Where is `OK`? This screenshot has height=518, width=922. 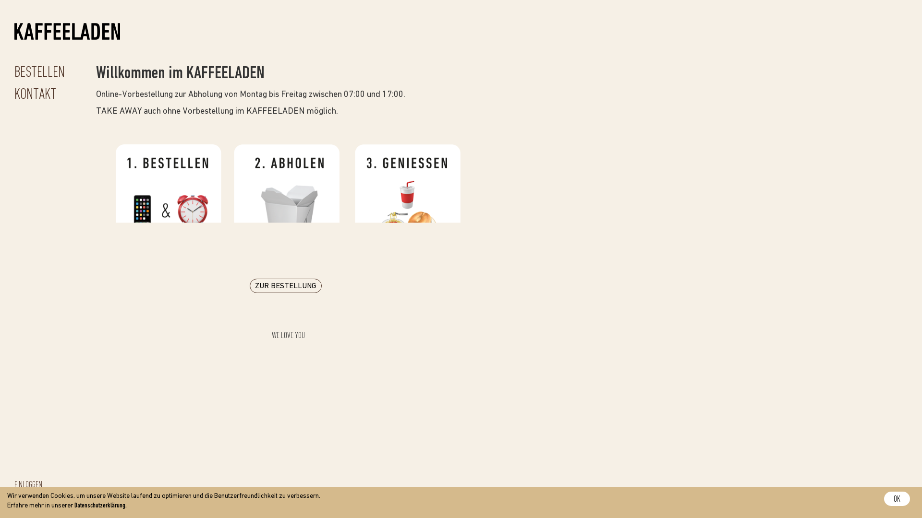
OK is located at coordinates (897, 499).